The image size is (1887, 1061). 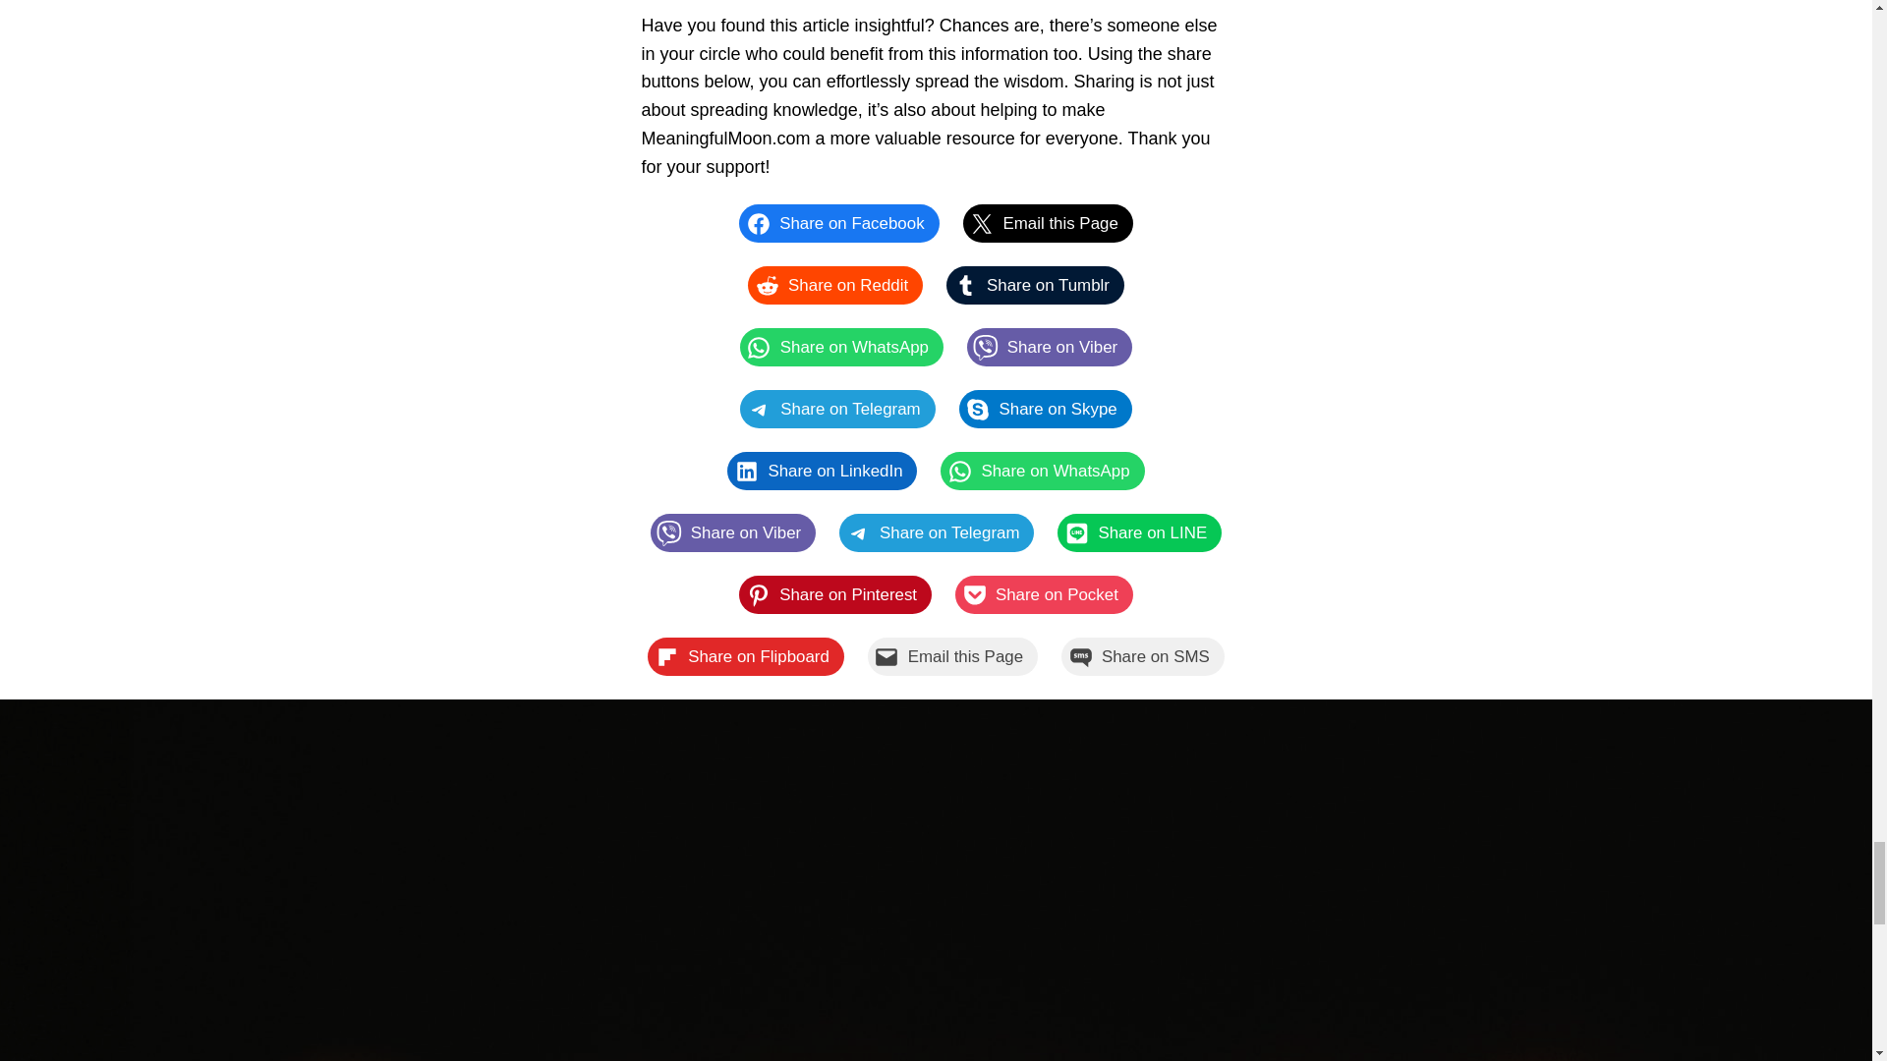 I want to click on Email this Page, so click(x=1048, y=224).